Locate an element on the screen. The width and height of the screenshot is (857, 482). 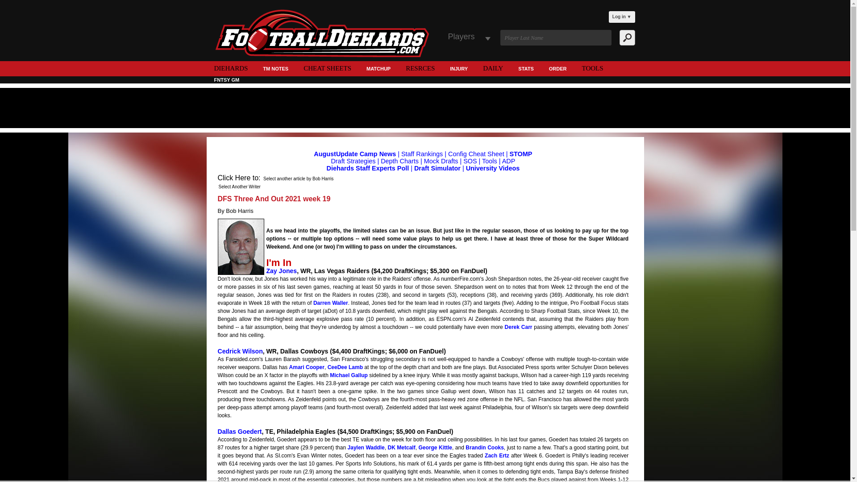
MATCHUP is located at coordinates (379, 69).